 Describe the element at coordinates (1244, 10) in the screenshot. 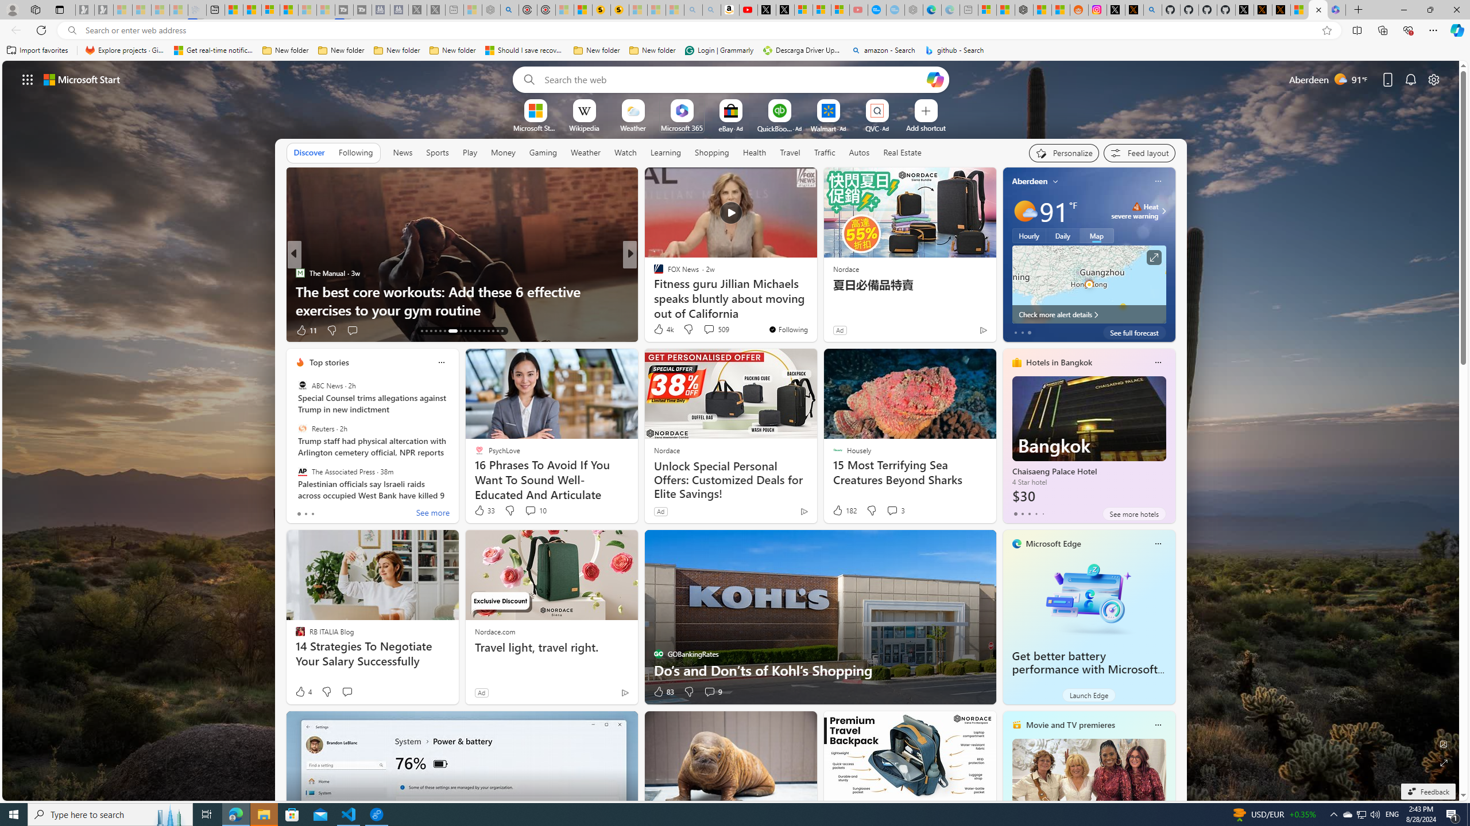

I see `Profile / X` at that location.